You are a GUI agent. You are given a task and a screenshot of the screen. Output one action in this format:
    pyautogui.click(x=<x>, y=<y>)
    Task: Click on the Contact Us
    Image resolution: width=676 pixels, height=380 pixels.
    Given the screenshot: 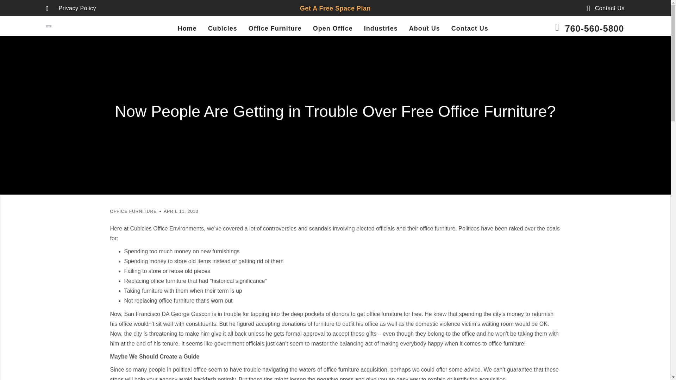 What is the action you would take?
    pyautogui.click(x=602, y=8)
    